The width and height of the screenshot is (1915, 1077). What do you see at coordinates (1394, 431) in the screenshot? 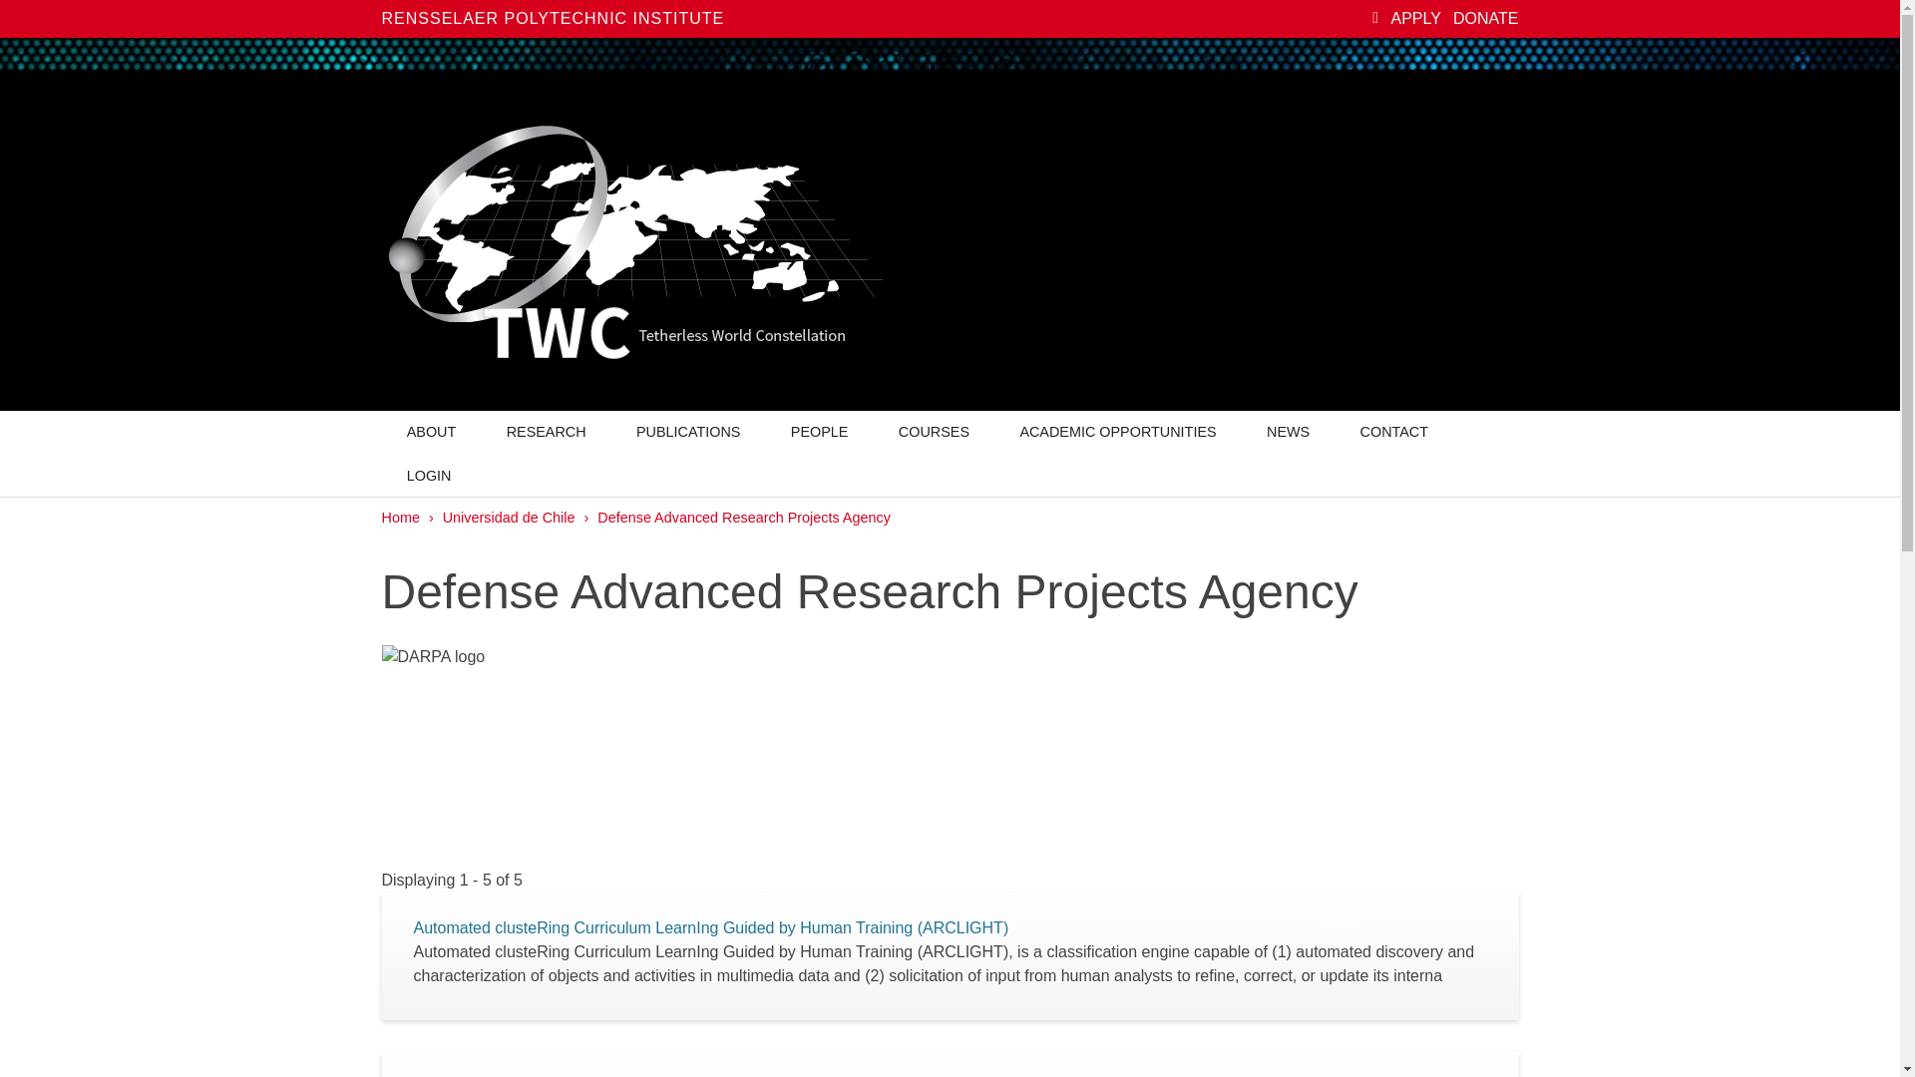
I see `CONTACT` at bounding box center [1394, 431].